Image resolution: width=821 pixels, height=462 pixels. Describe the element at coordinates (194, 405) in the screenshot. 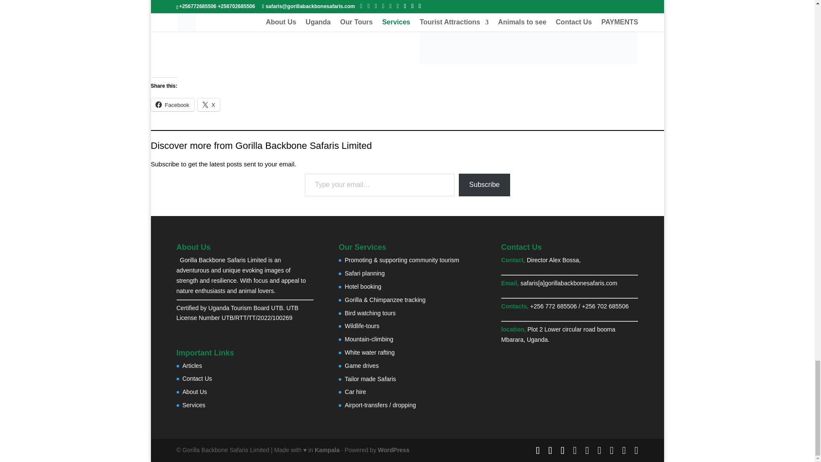

I see `Services` at that location.